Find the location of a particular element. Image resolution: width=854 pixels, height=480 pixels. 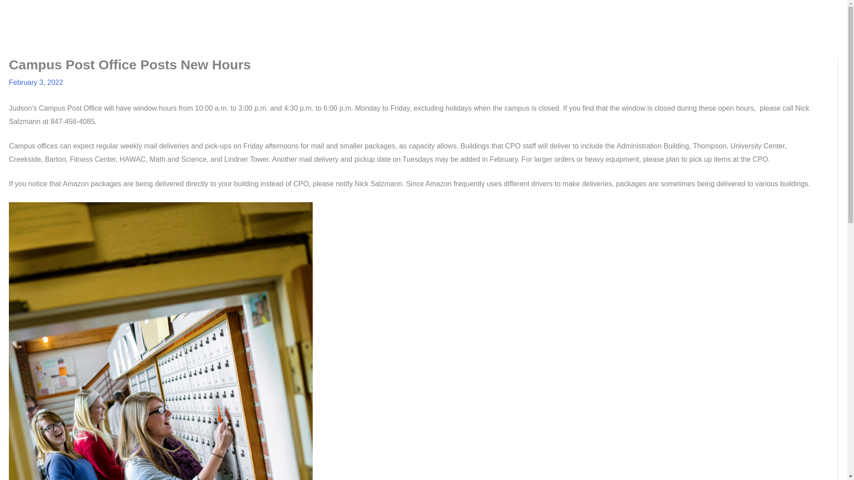

RECENT STORIES is located at coordinates (527, 14).